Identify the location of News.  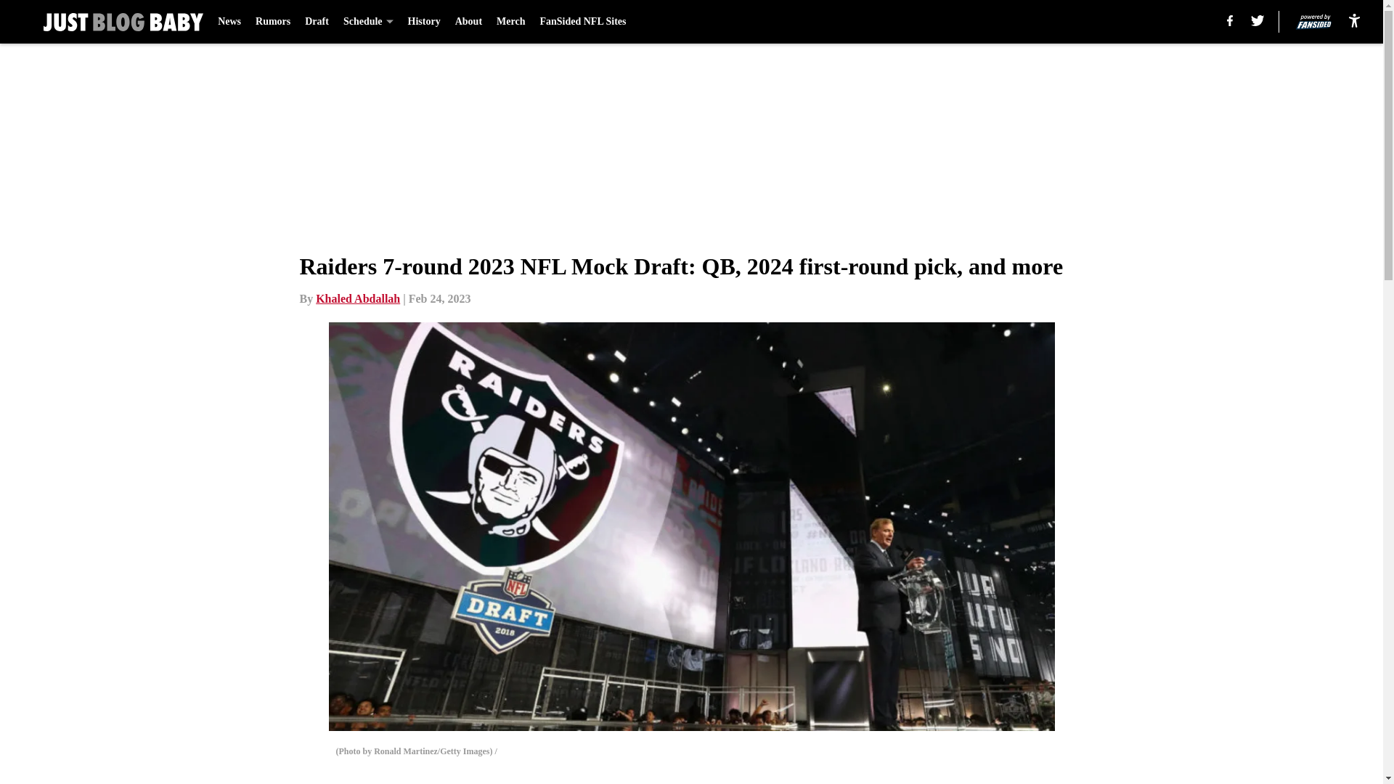
(229, 22).